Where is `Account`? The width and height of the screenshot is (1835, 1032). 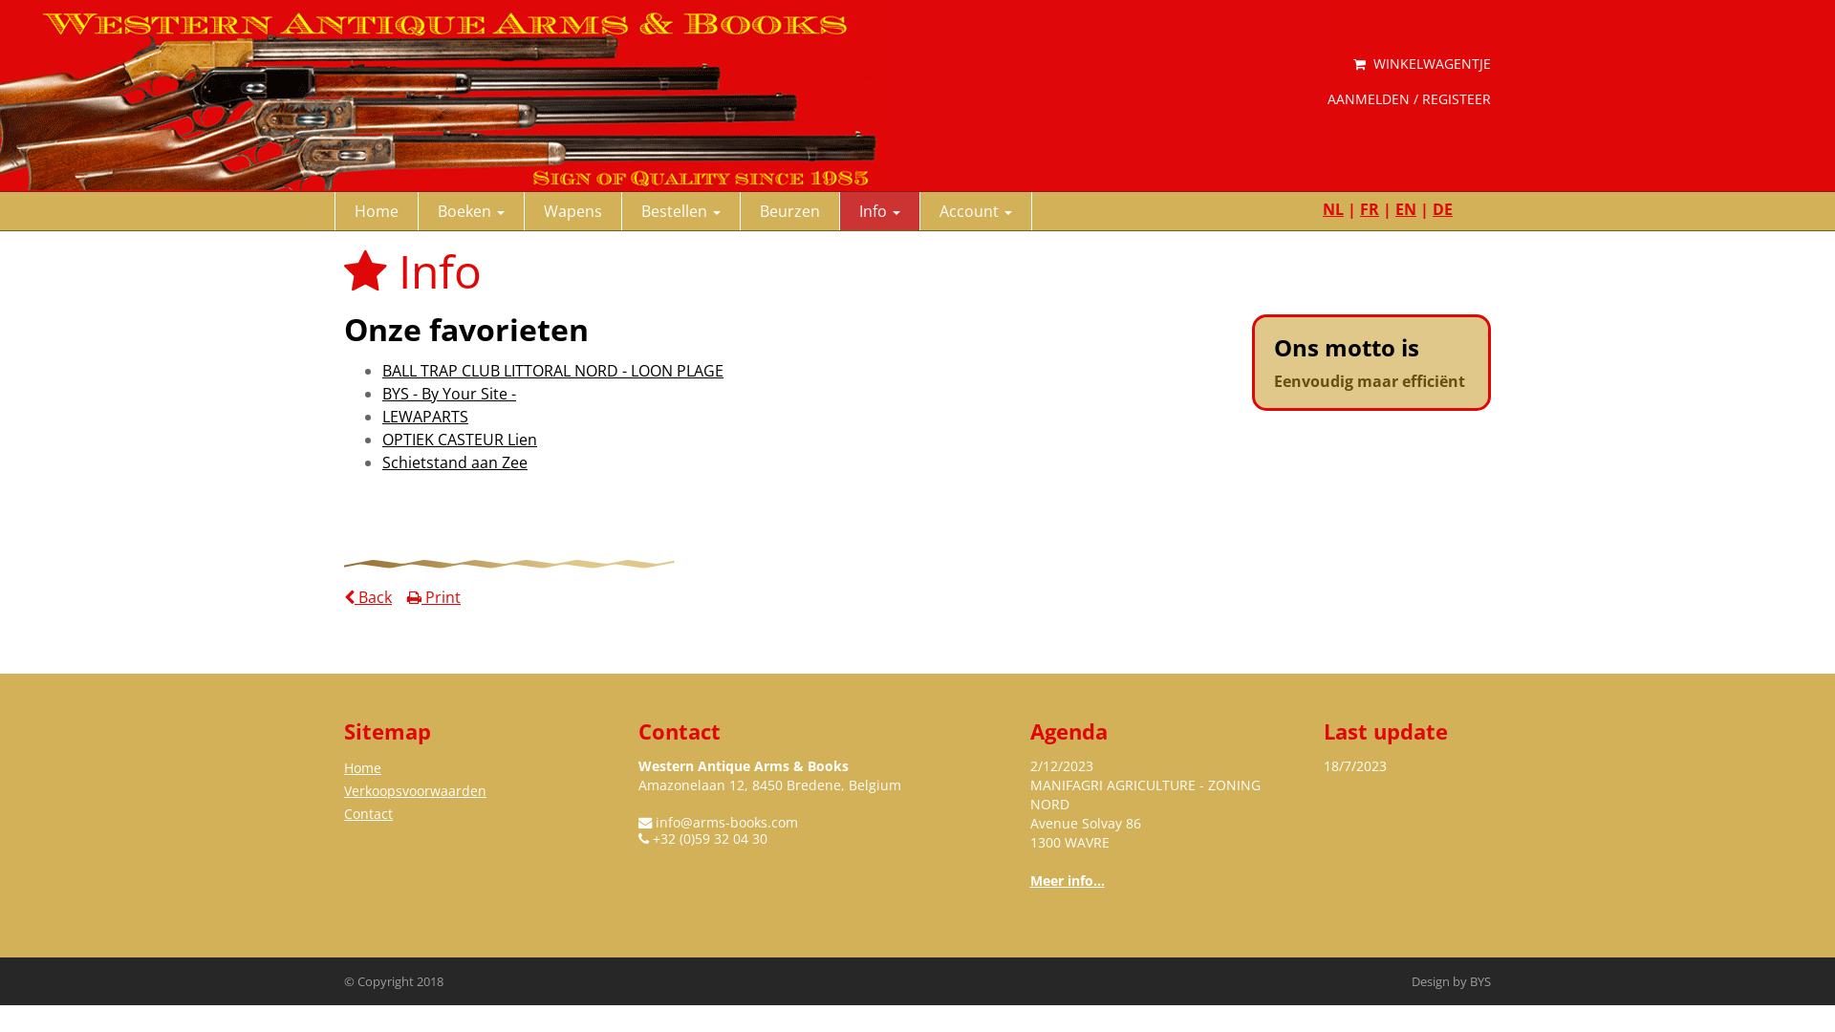 Account is located at coordinates (977, 211).